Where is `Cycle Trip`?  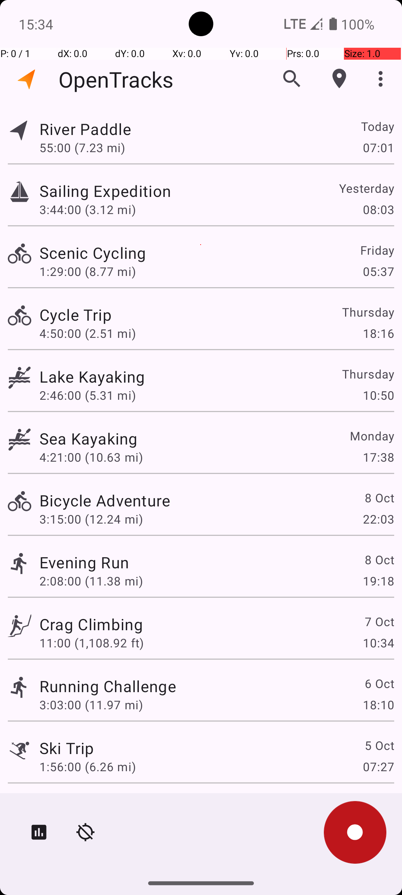
Cycle Trip is located at coordinates (76, 315).